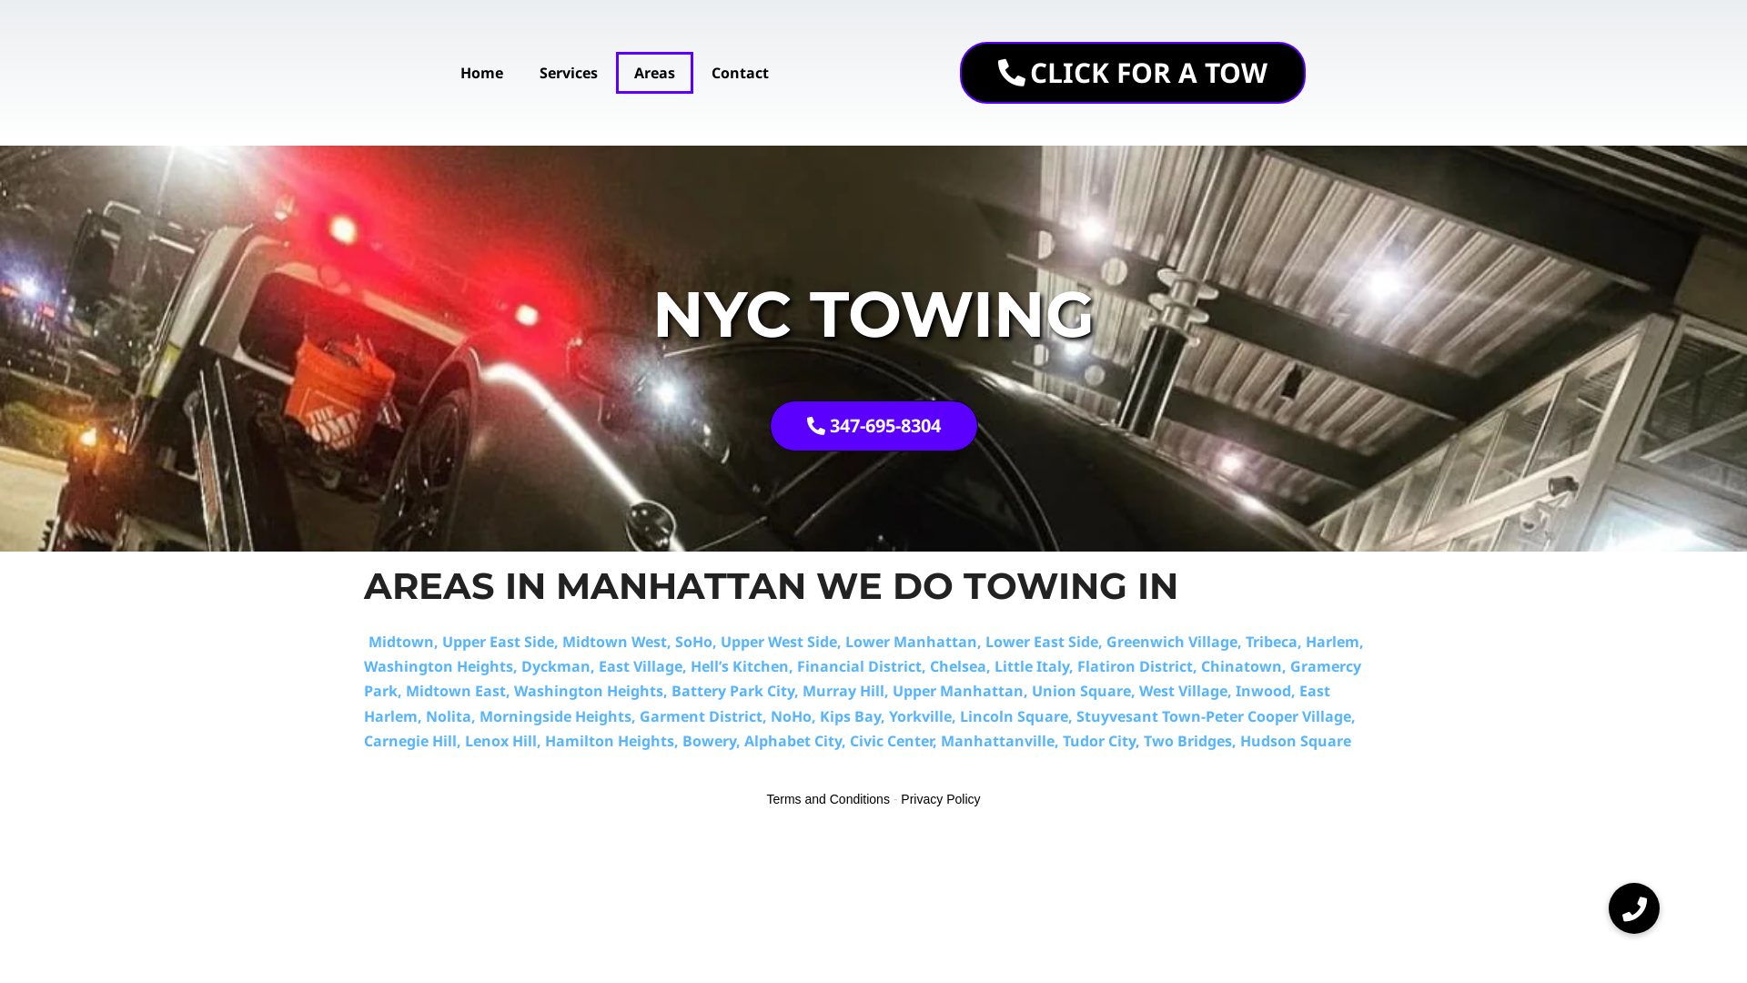 The height and width of the screenshot is (983, 1747). Describe the element at coordinates (1133, 73) in the screenshot. I see `CLICK FOR A TOW` at that location.